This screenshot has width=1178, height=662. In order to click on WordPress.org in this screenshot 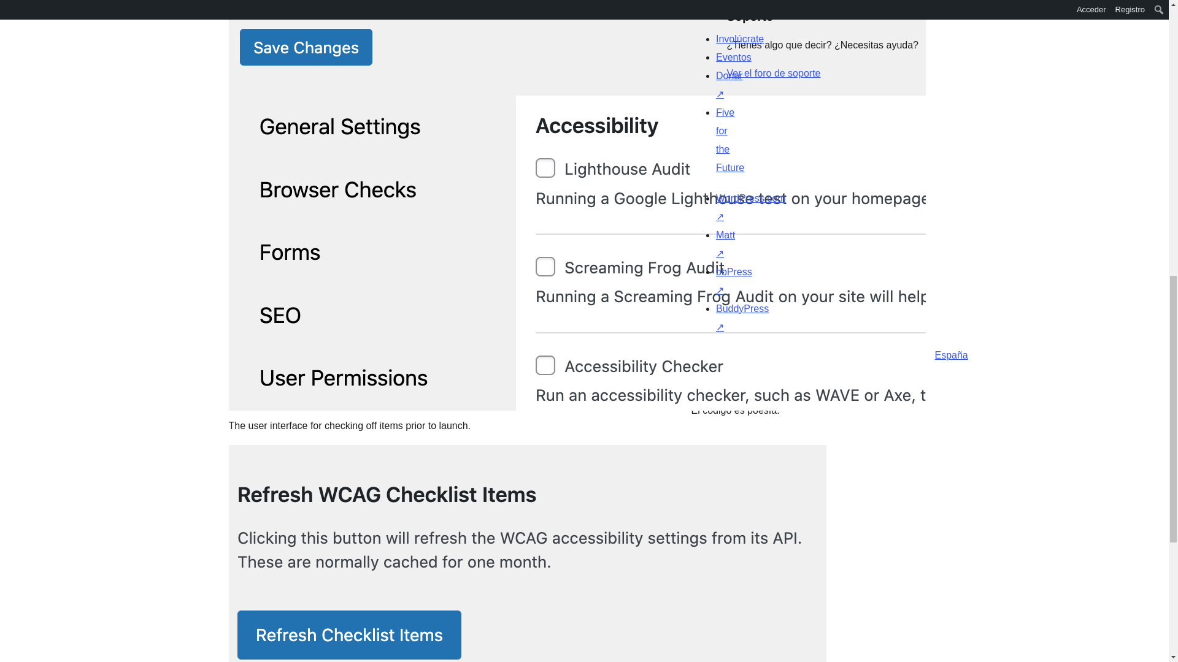, I will do `click(821, 352)`.